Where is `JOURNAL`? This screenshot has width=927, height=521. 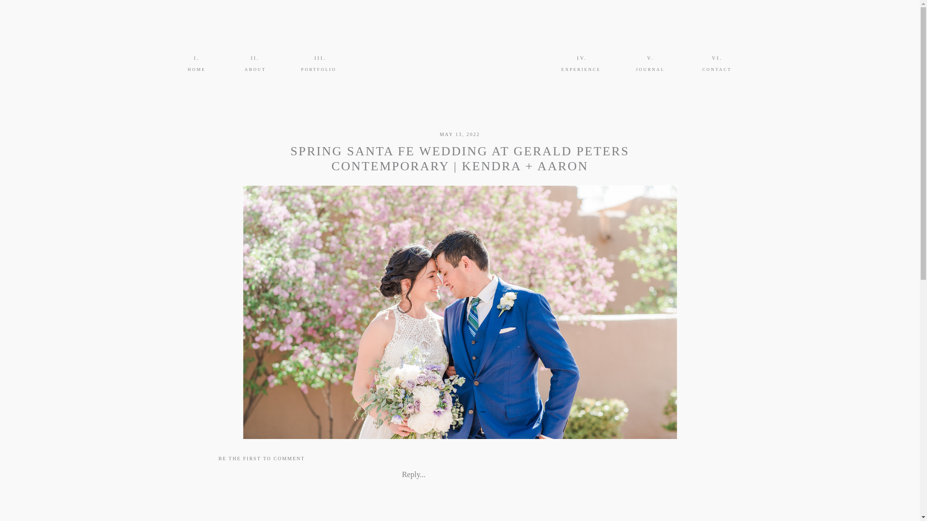 JOURNAL is located at coordinates (650, 70).